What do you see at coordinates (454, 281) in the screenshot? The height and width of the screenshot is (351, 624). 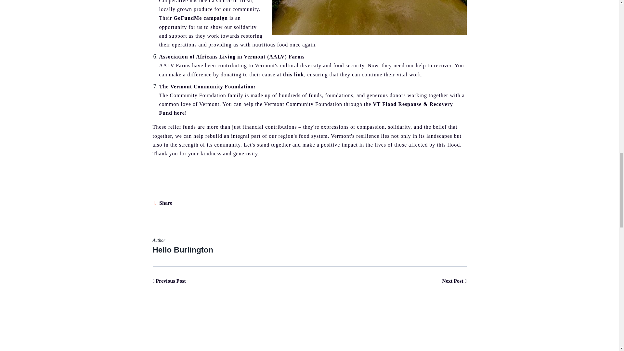 I see `ROMANACE IN THE QUEEN CITY` at bounding box center [454, 281].